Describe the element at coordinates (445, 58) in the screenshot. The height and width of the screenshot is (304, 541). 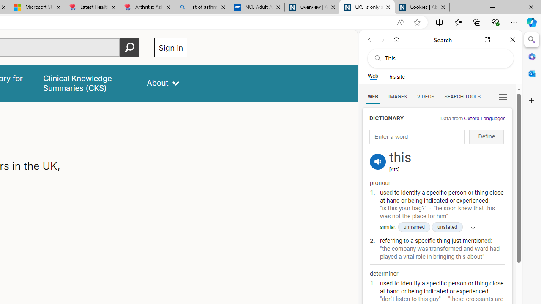
I see `Search the web` at that location.